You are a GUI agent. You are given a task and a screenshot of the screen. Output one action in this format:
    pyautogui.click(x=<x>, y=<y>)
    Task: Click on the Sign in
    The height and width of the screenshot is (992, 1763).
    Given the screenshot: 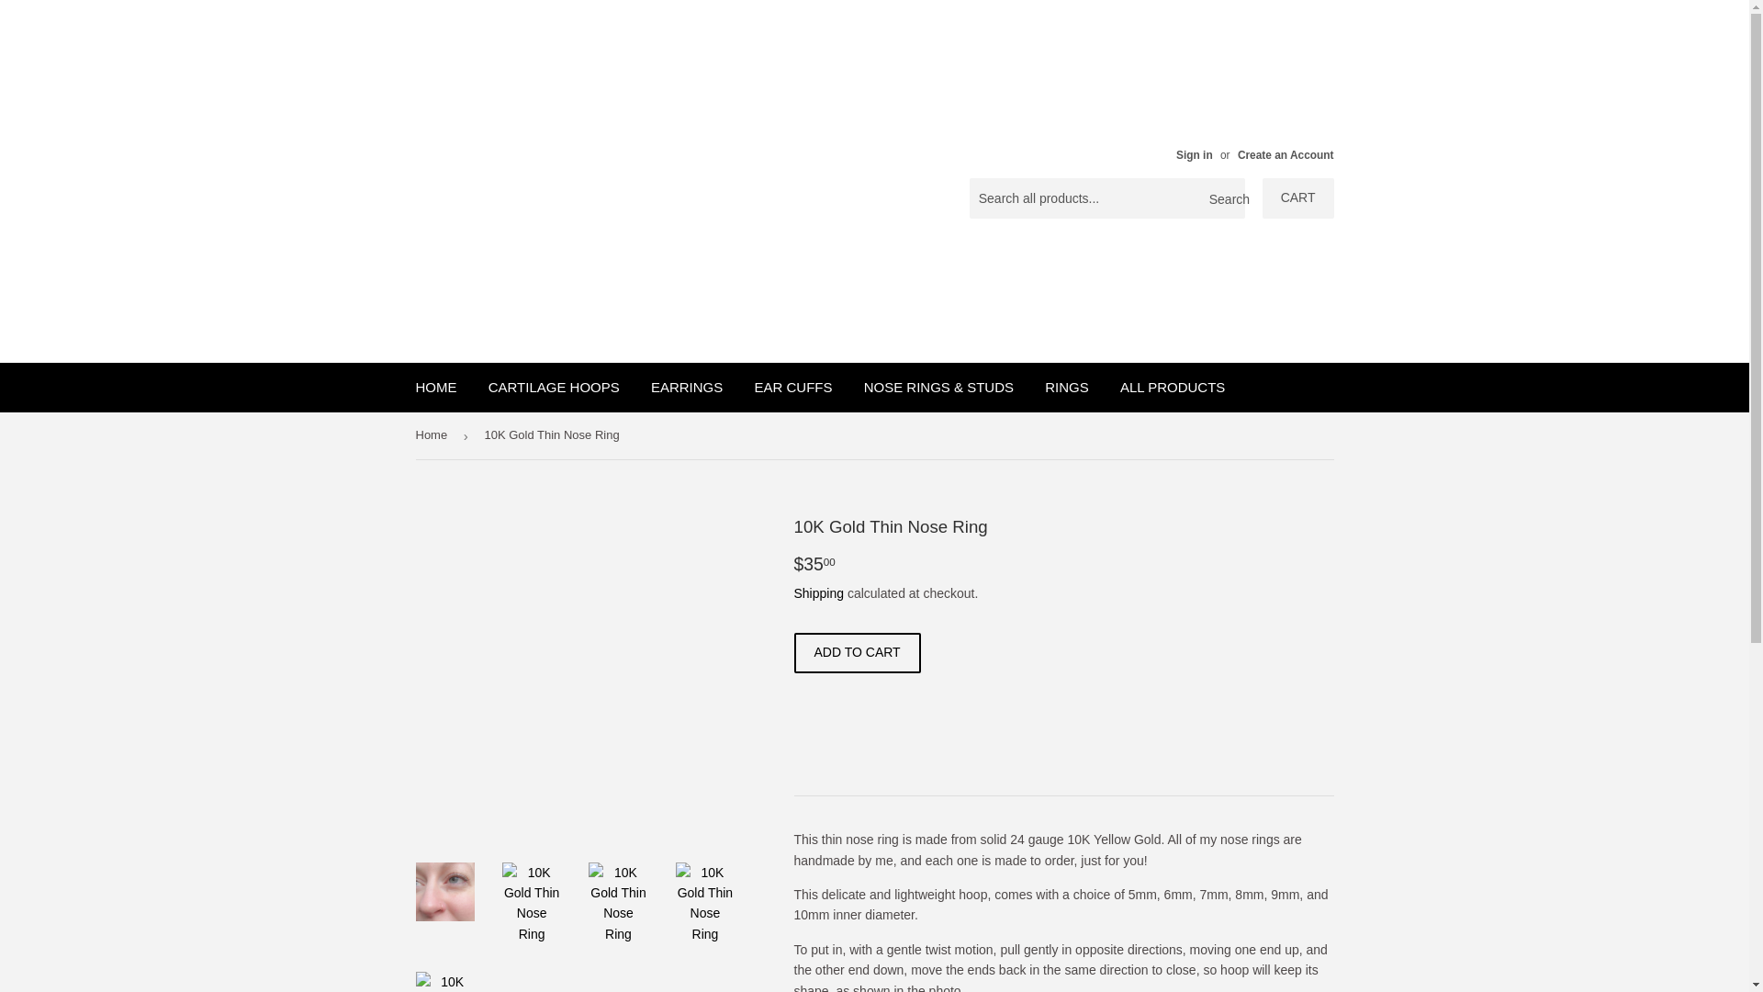 What is the action you would take?
    pyautogui.click(x=1194, y=155)
    